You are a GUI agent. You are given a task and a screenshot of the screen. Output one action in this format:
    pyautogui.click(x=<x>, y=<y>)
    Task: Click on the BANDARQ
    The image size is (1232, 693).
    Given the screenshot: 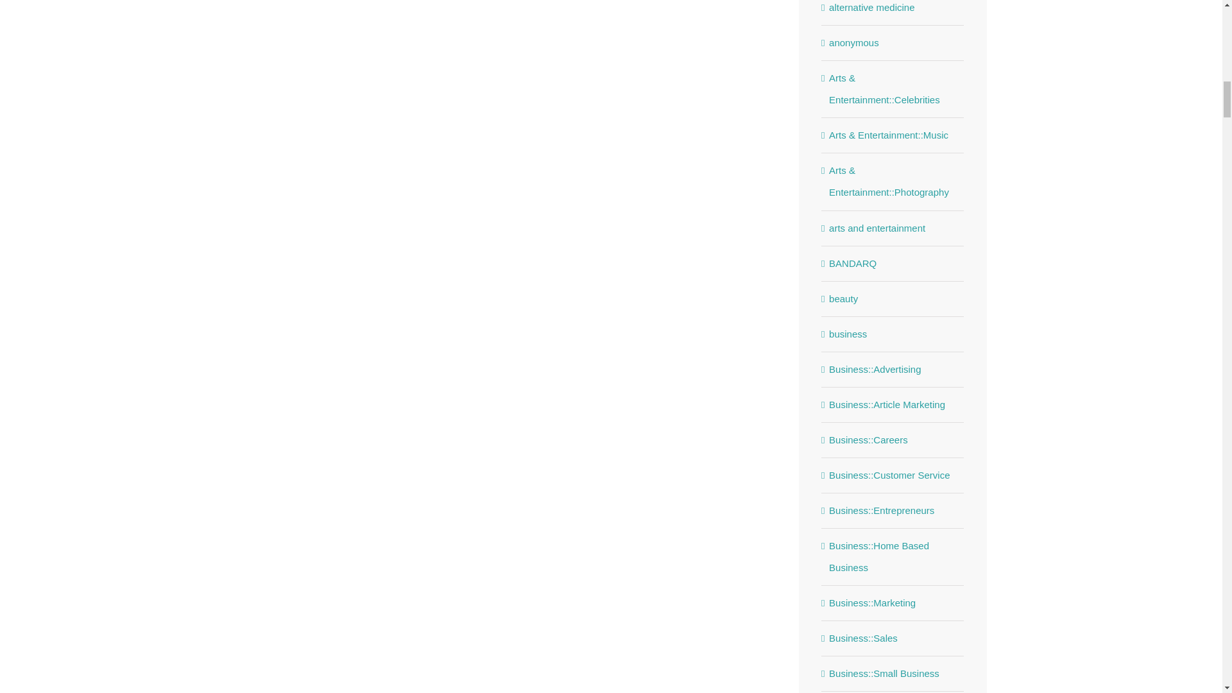 What is the action you would take?
    pyautogui.click(x=893, y=263)
    